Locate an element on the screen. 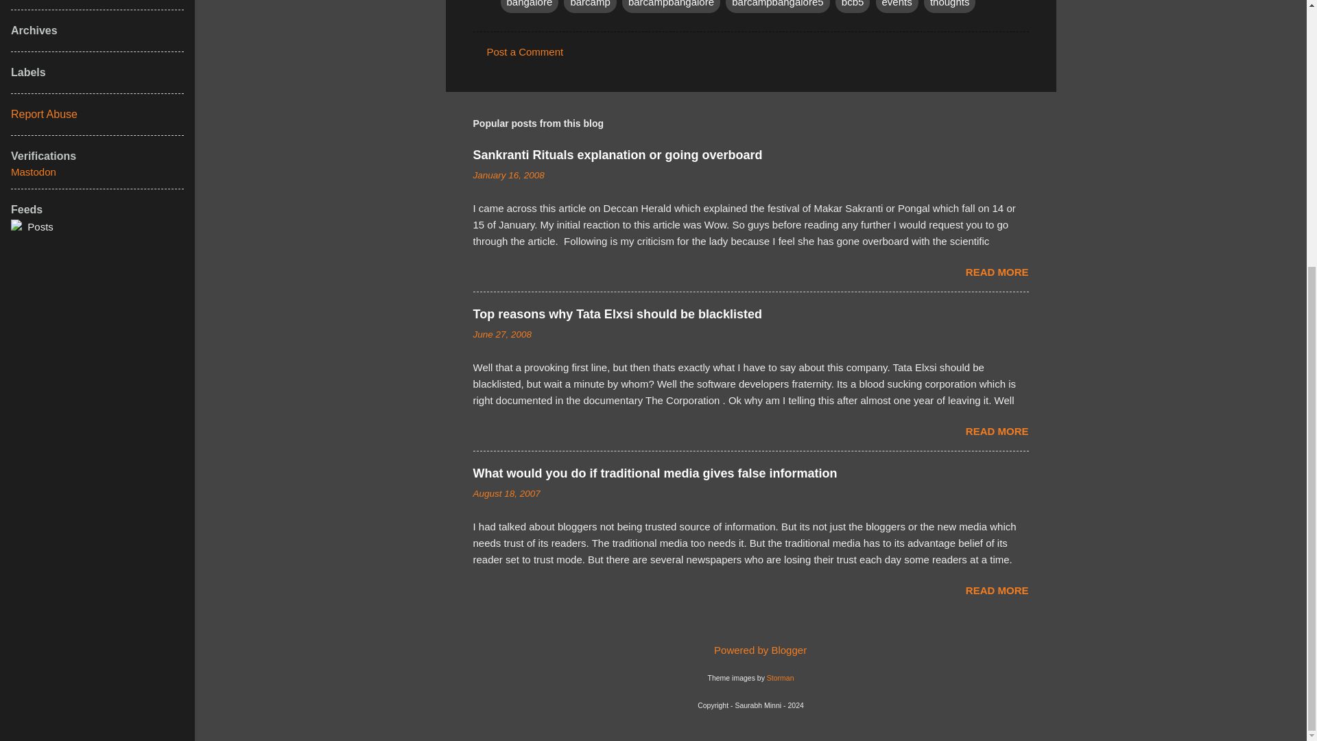  events is located at coordinates (897, 6).